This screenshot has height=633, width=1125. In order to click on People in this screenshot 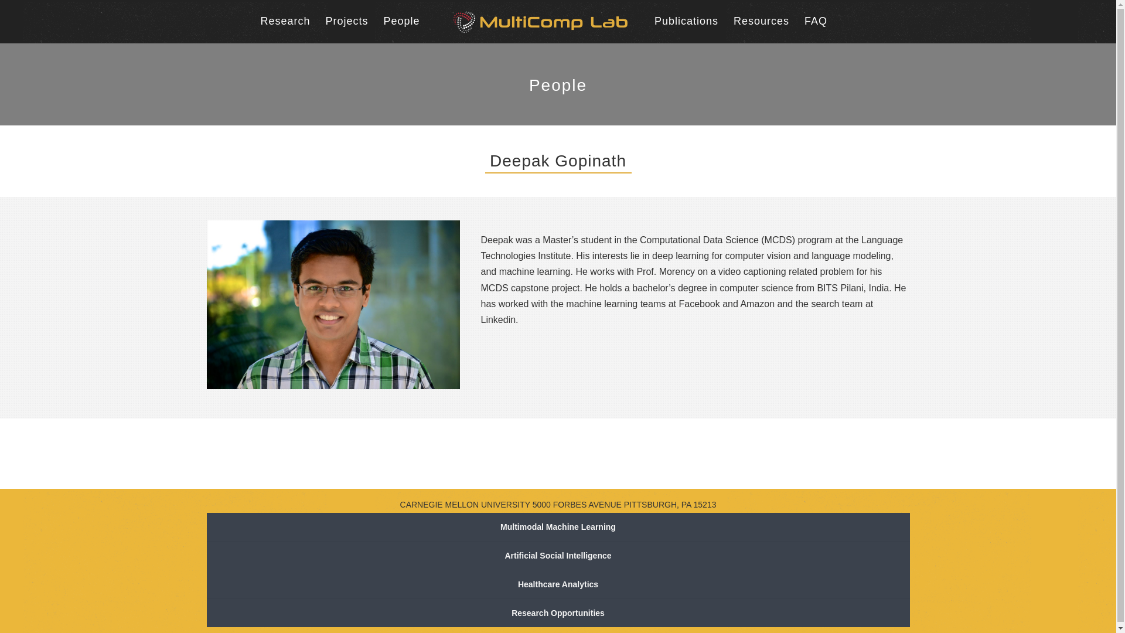, I will do `click(401, 21)`.